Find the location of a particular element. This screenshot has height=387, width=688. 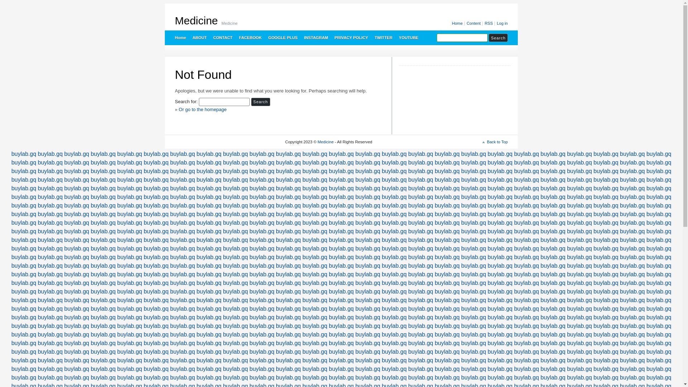

buylab.gq is located at coordinates (341, 378).